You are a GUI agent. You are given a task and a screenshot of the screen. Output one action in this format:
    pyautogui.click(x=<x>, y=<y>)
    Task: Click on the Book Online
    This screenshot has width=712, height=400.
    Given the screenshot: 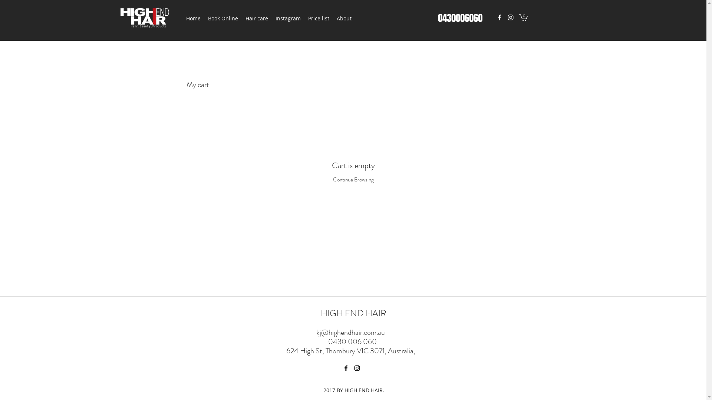 What is the action you would take?
    pyautogui.click(x=222, y=19)
    